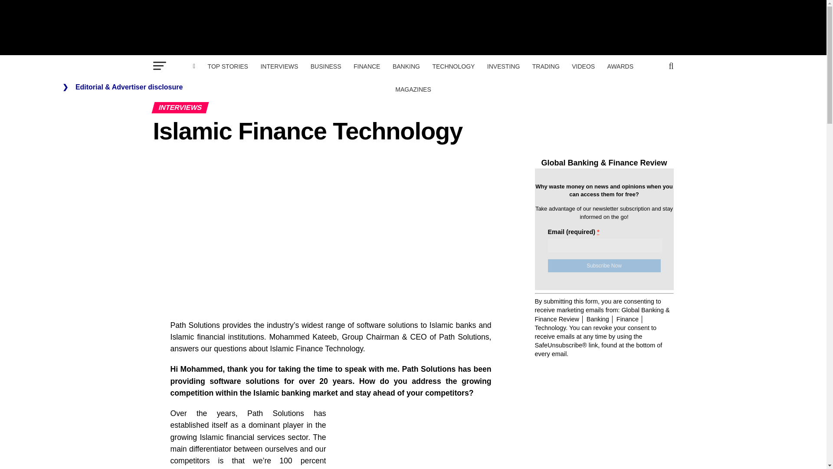 Image resolution: width=833 pixels, height=469 pixels. What do you see at coordinates (279, 66) in the screenshot?
I see `Interviews` at bounding box center [279, 66].